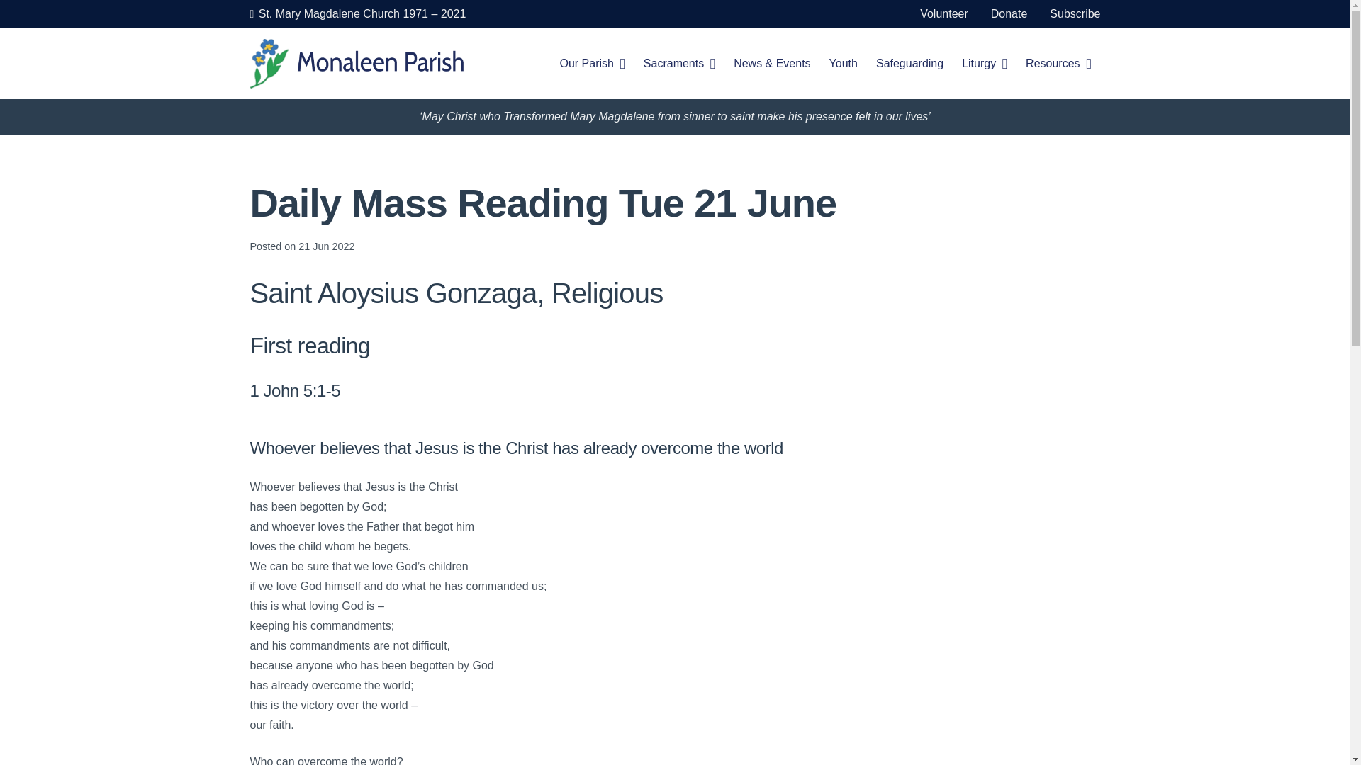  What do you see at coordinates (985, 64) in the screenshot?
I see `Liturgy` at bounding box center [985, 64].